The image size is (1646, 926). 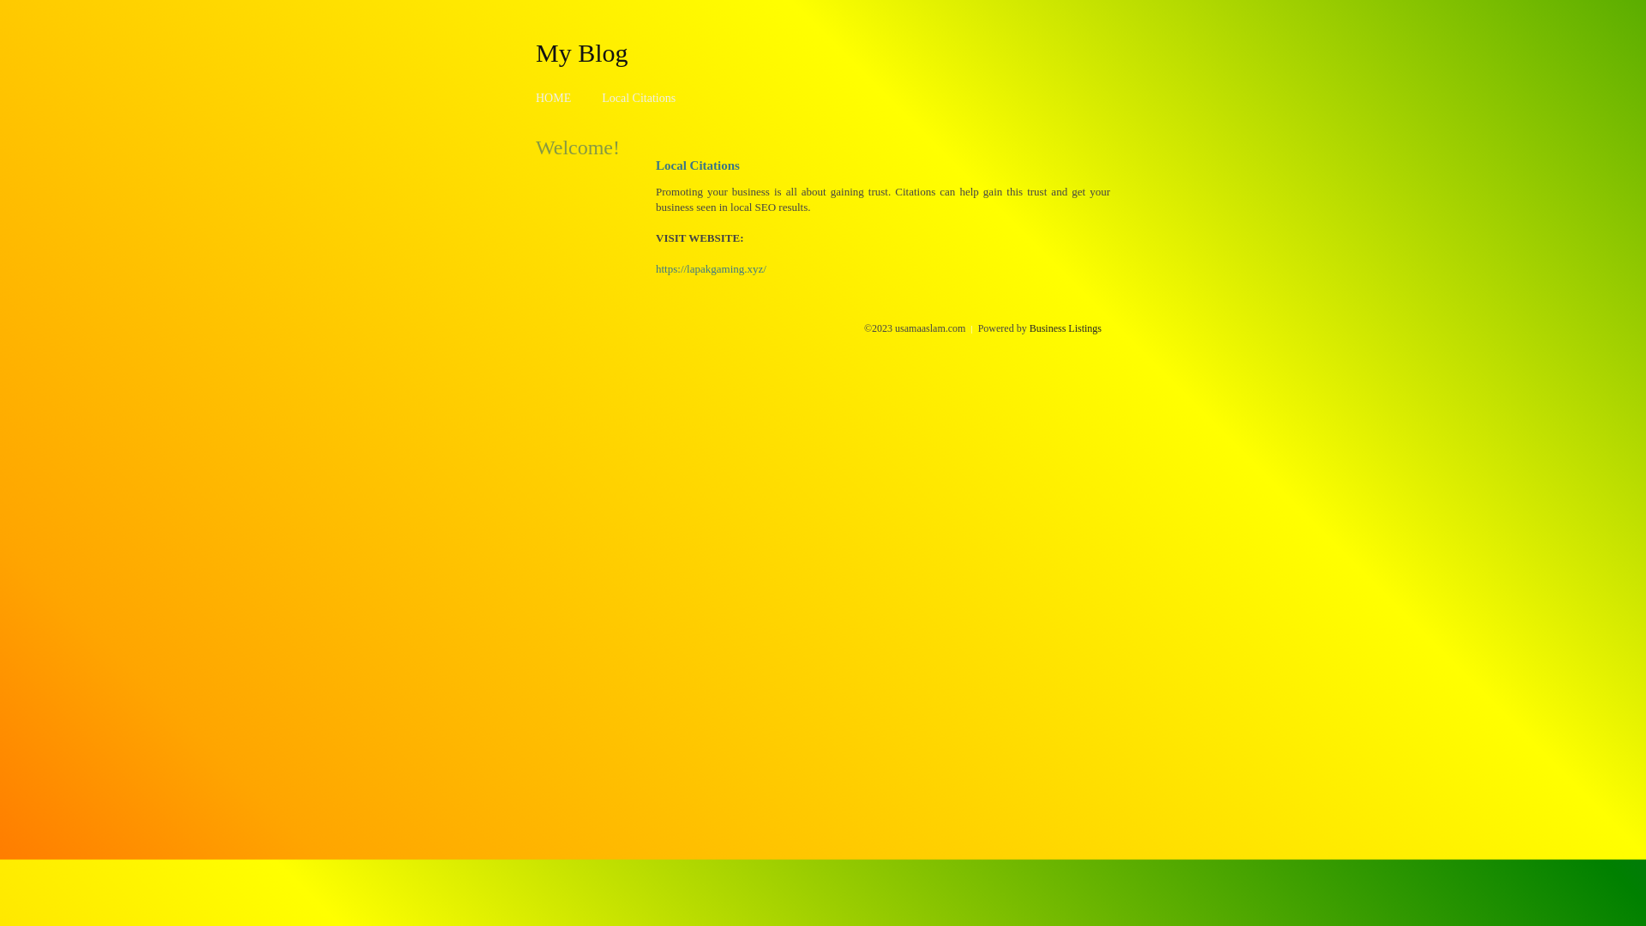 I want to click on https://lapakgaming.xyz/, so click(x=712, y=269).